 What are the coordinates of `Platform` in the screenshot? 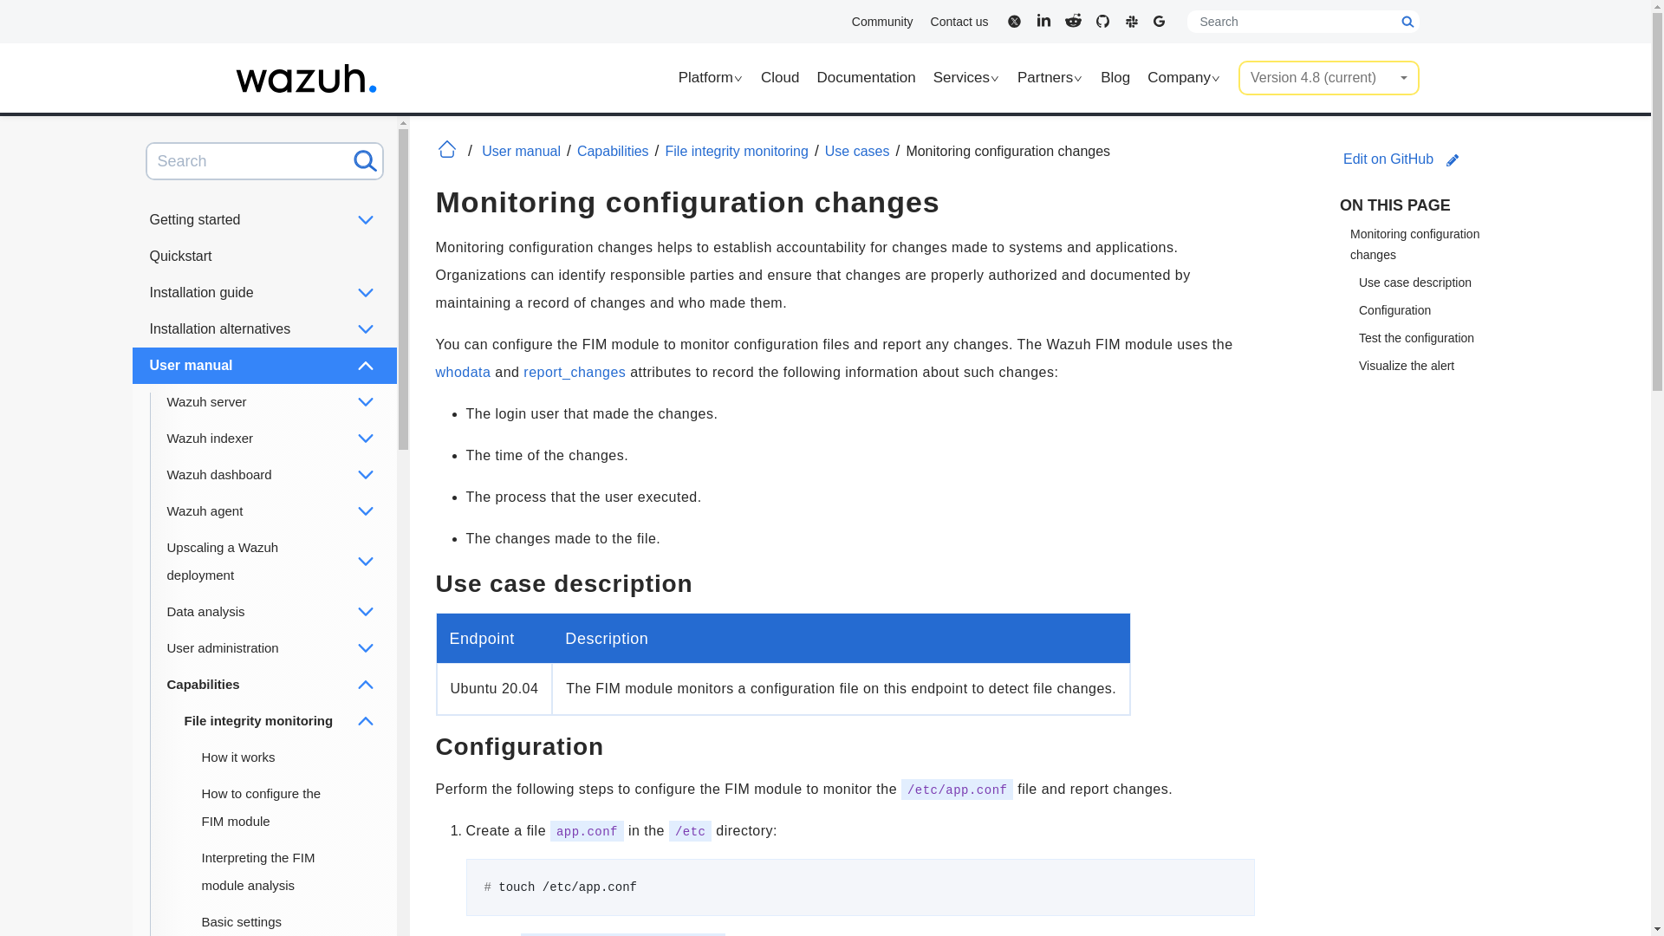 It's located at (711, 78).